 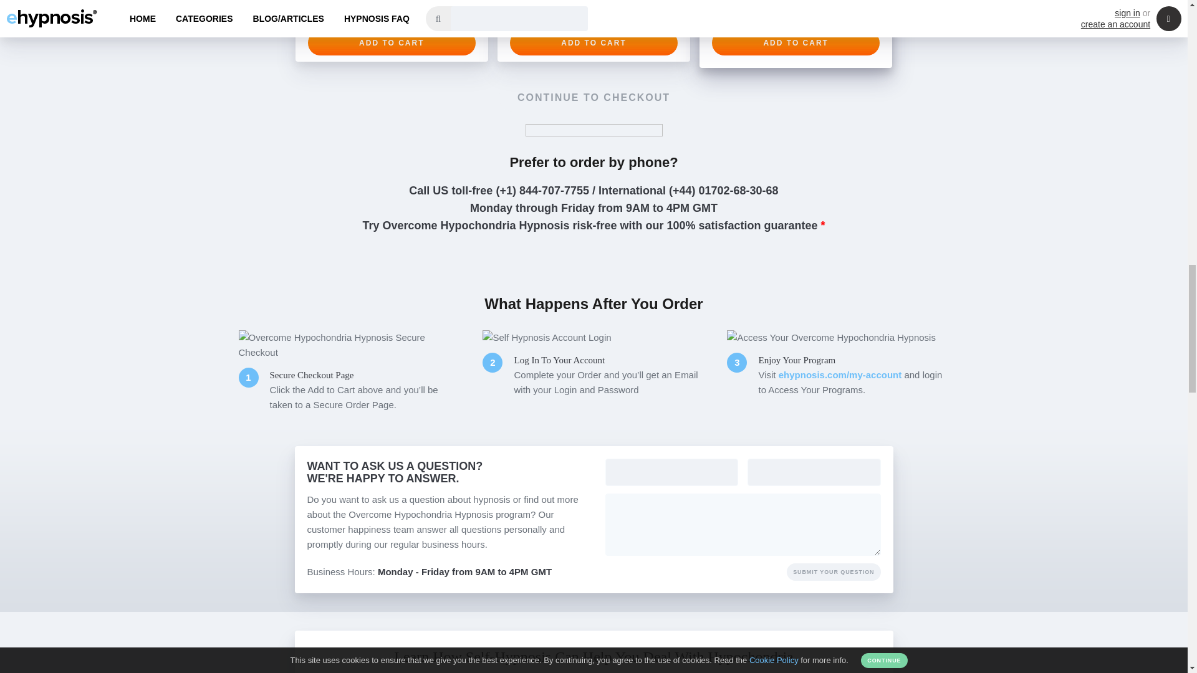 I want to click on ADD TO CART, so click(x=392, y=42).